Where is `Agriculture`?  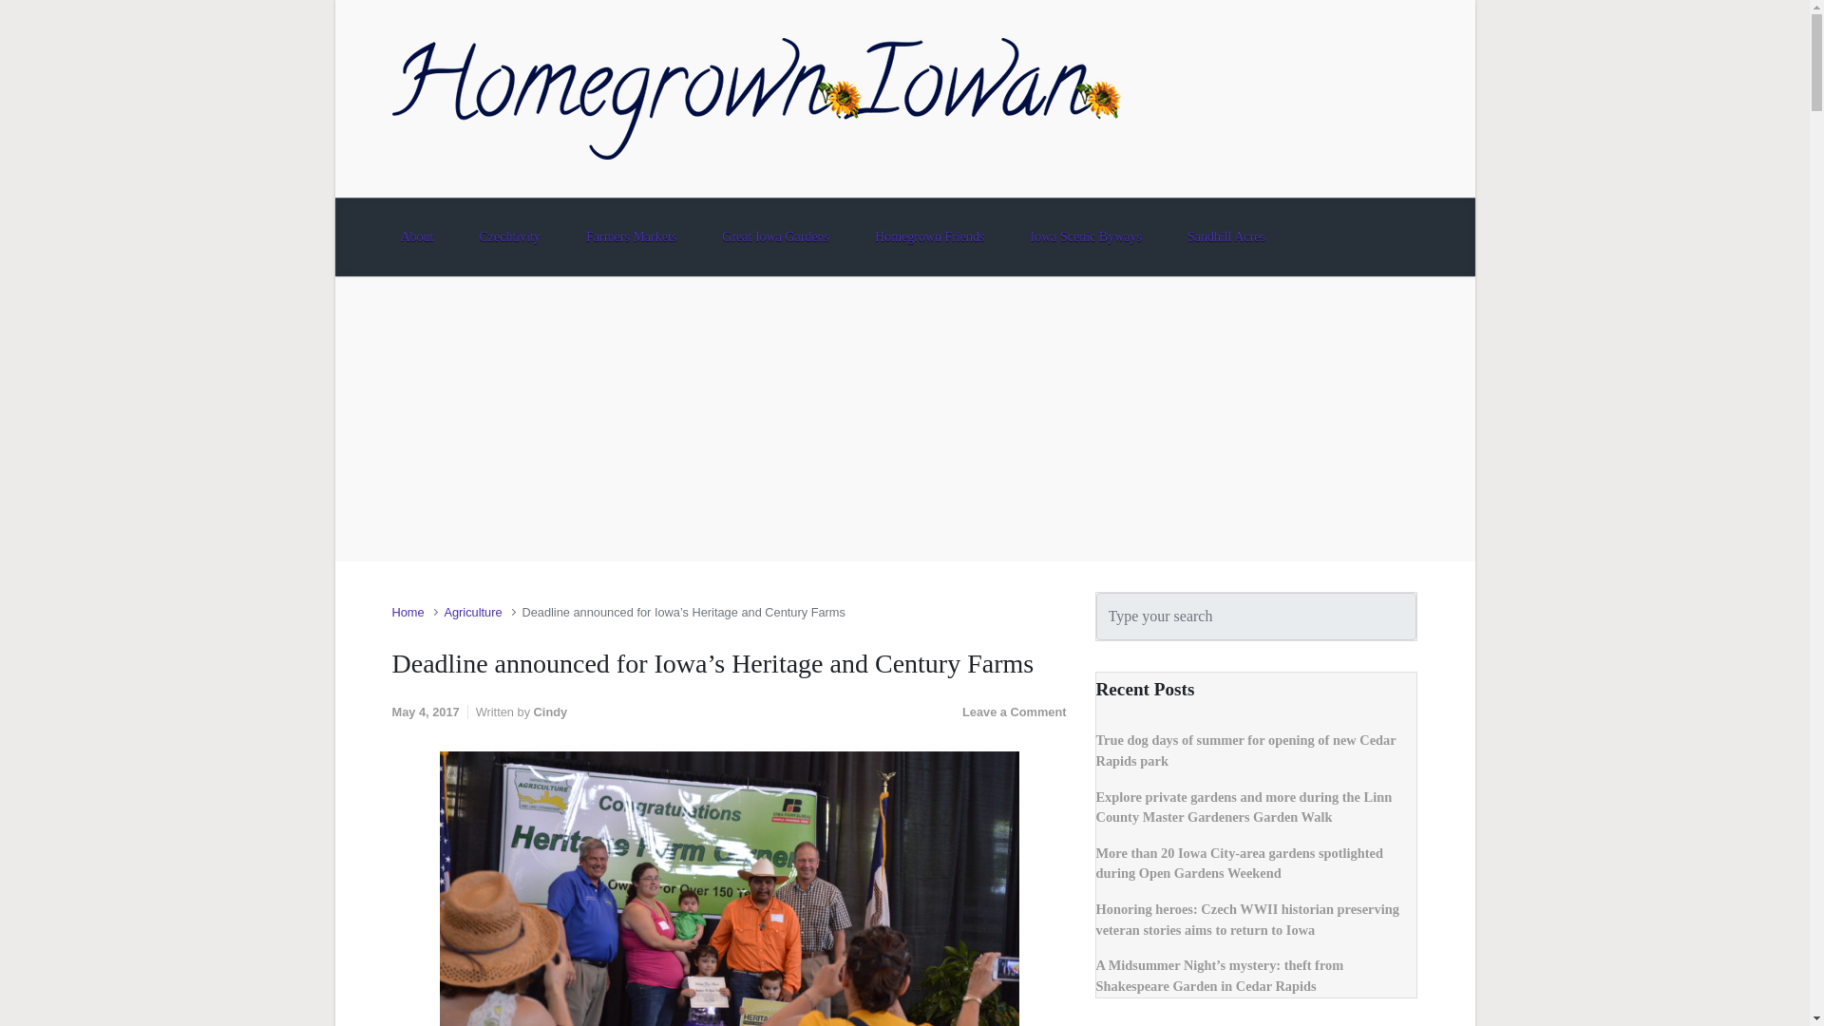
Agriculture is located at coordinates (472, 612).